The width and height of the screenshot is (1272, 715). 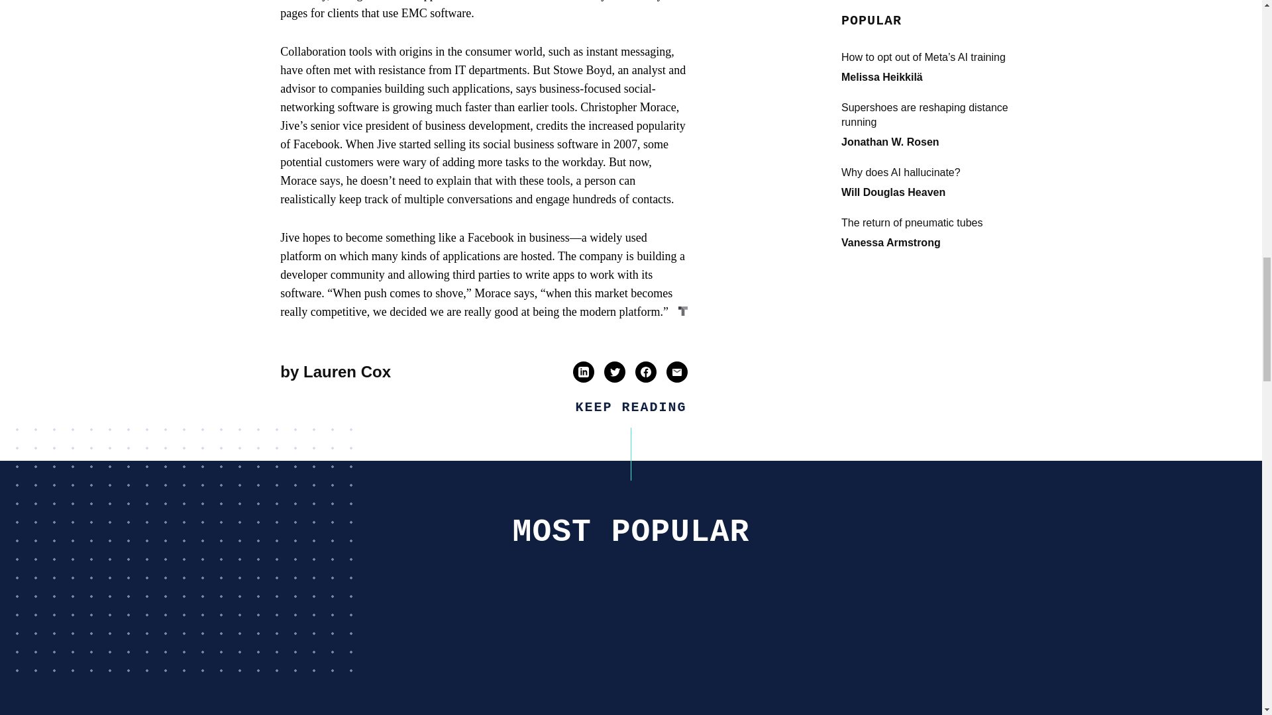 What do you see at coordinates (646, 372) in the screenshot?
I see `Share story on facebook` at bounding box center [646, 372].